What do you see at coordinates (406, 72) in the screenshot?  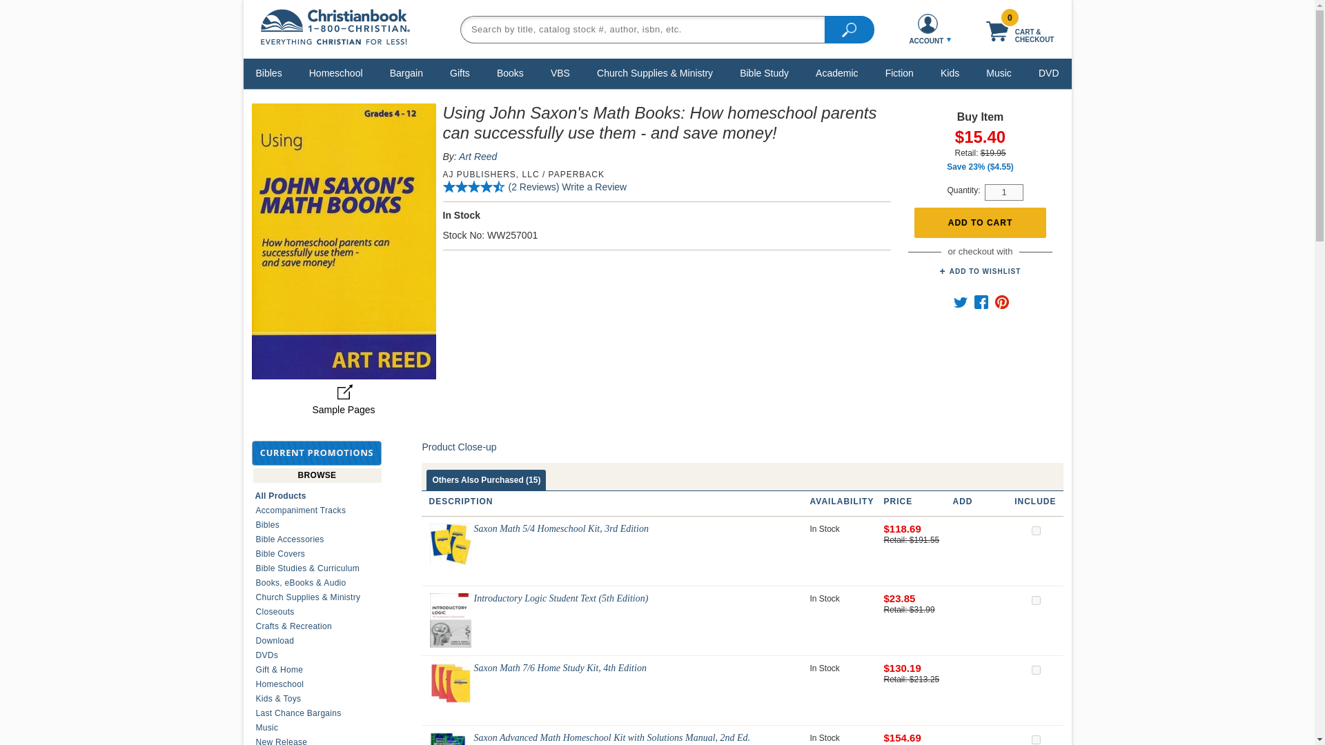 I see `Bargain` at bounding box center [406, 72].